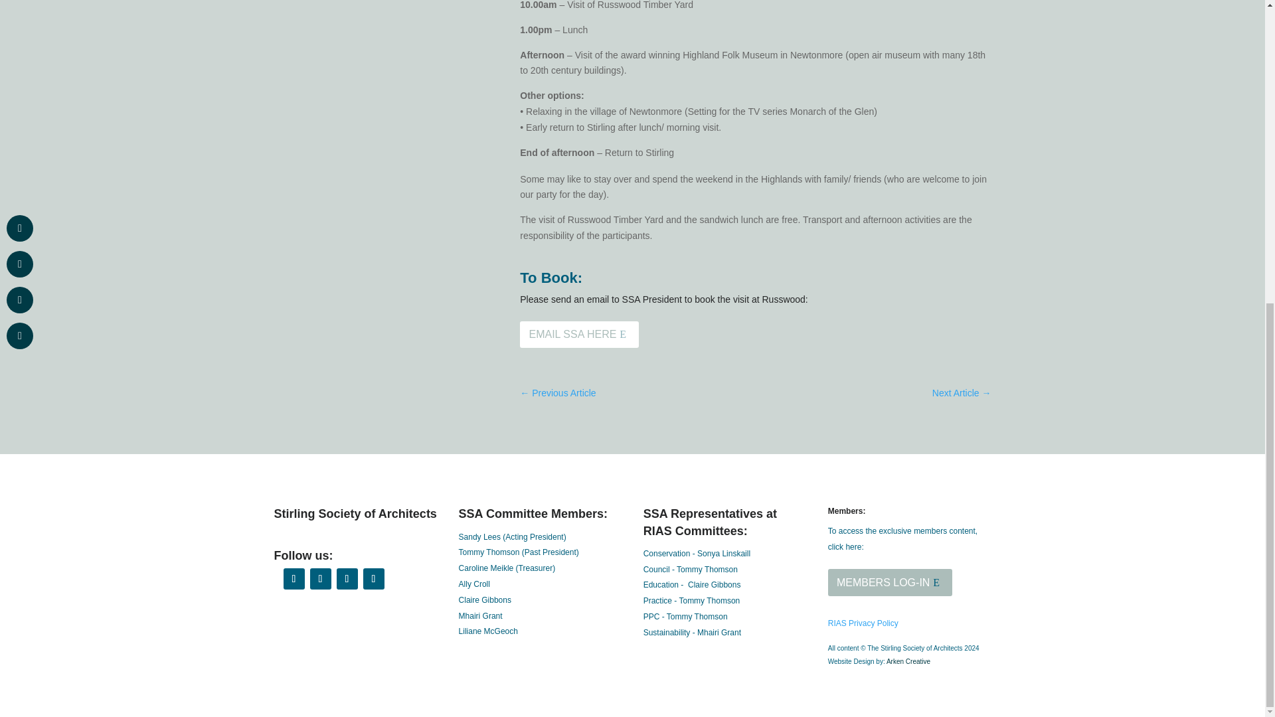  What do you see at coordinates (294, 579) in the screenshot?
I see `Follow on Facebook` at bounding box center [294, 579].